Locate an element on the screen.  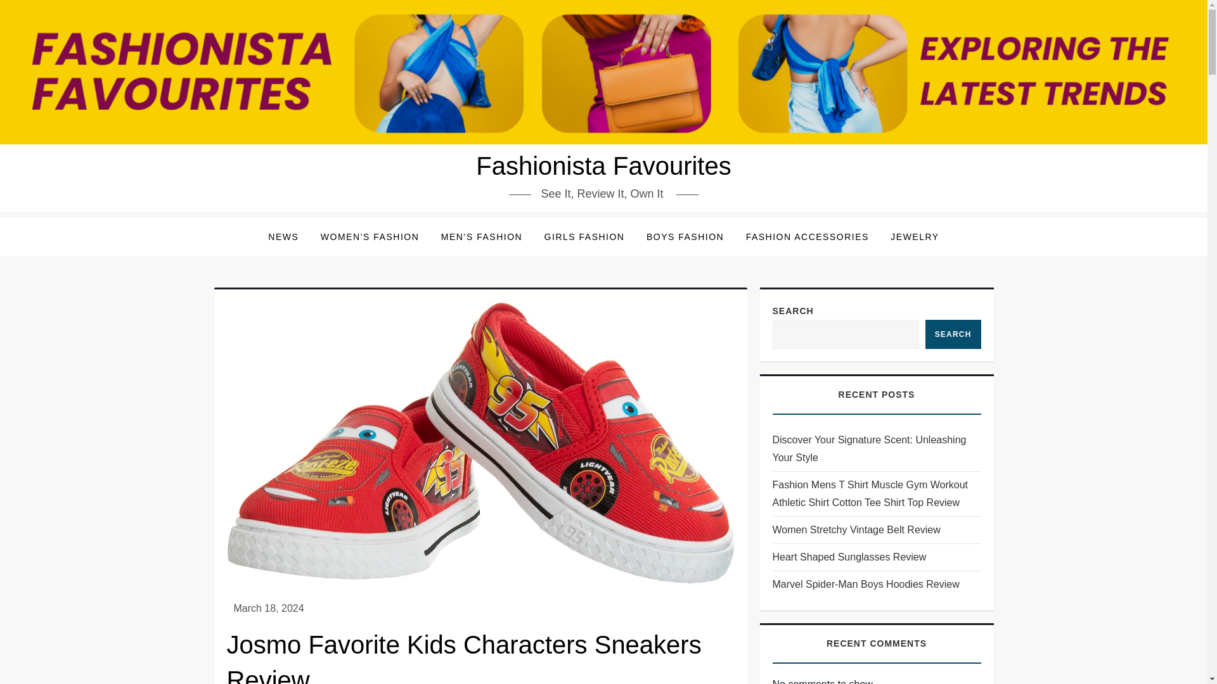
March 18, 2024 is located at coordinates (268, 608).